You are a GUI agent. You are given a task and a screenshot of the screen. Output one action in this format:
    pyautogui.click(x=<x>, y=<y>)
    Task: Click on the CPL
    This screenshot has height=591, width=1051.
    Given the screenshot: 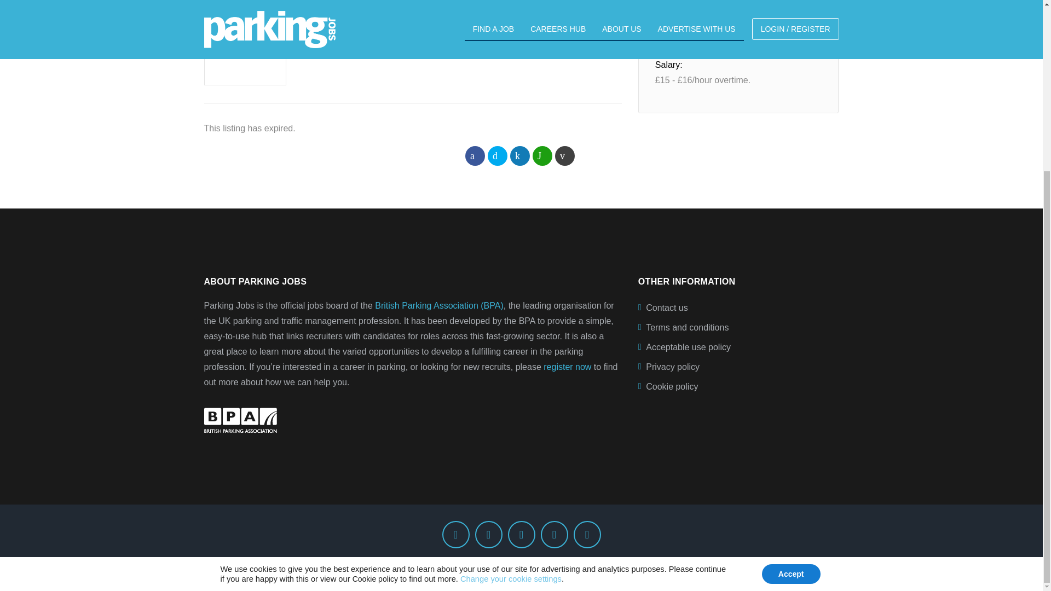 What is the action you would take?
    pyautogui.click(x=668, y=567)
    